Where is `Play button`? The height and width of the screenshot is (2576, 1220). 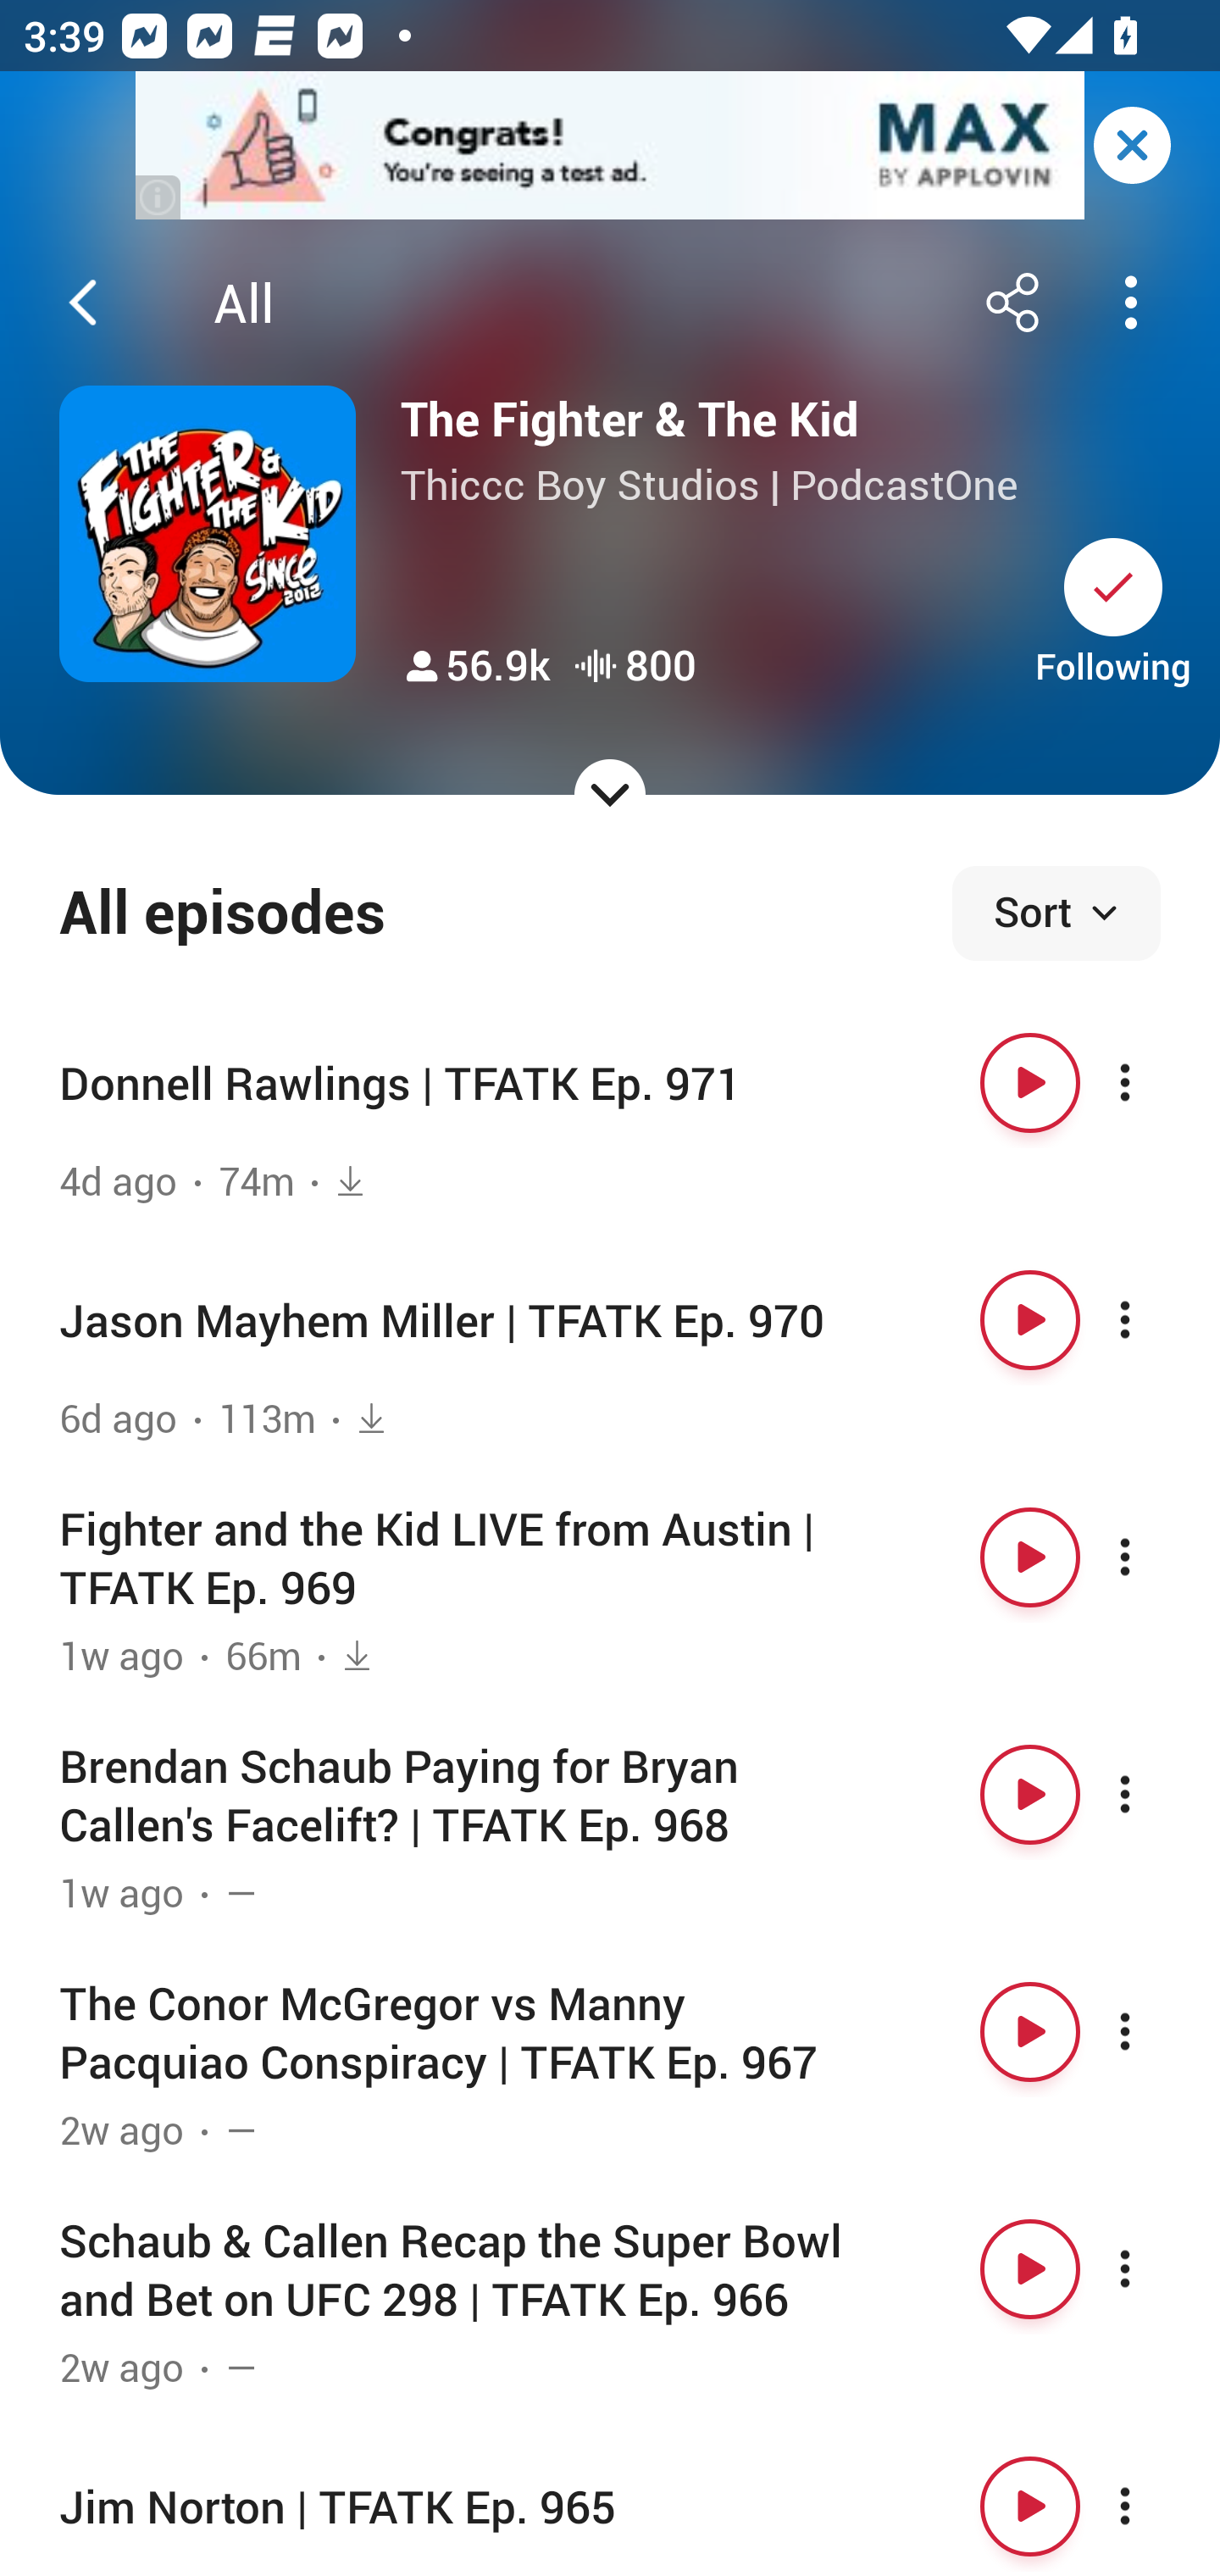
Play button is located at coordinates (1030, 2030).